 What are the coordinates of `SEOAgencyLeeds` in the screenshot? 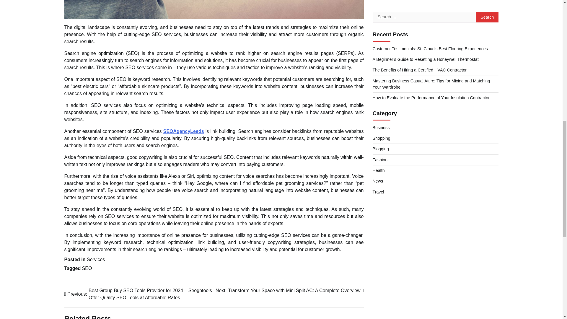 It's located at (184, 131).